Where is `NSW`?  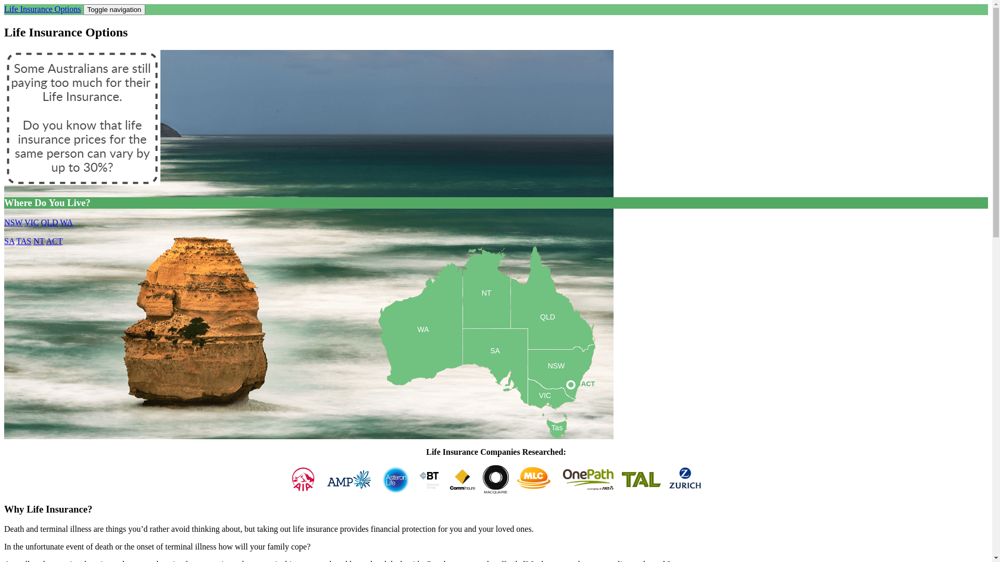 NSW is located at coordinates (14, 223).